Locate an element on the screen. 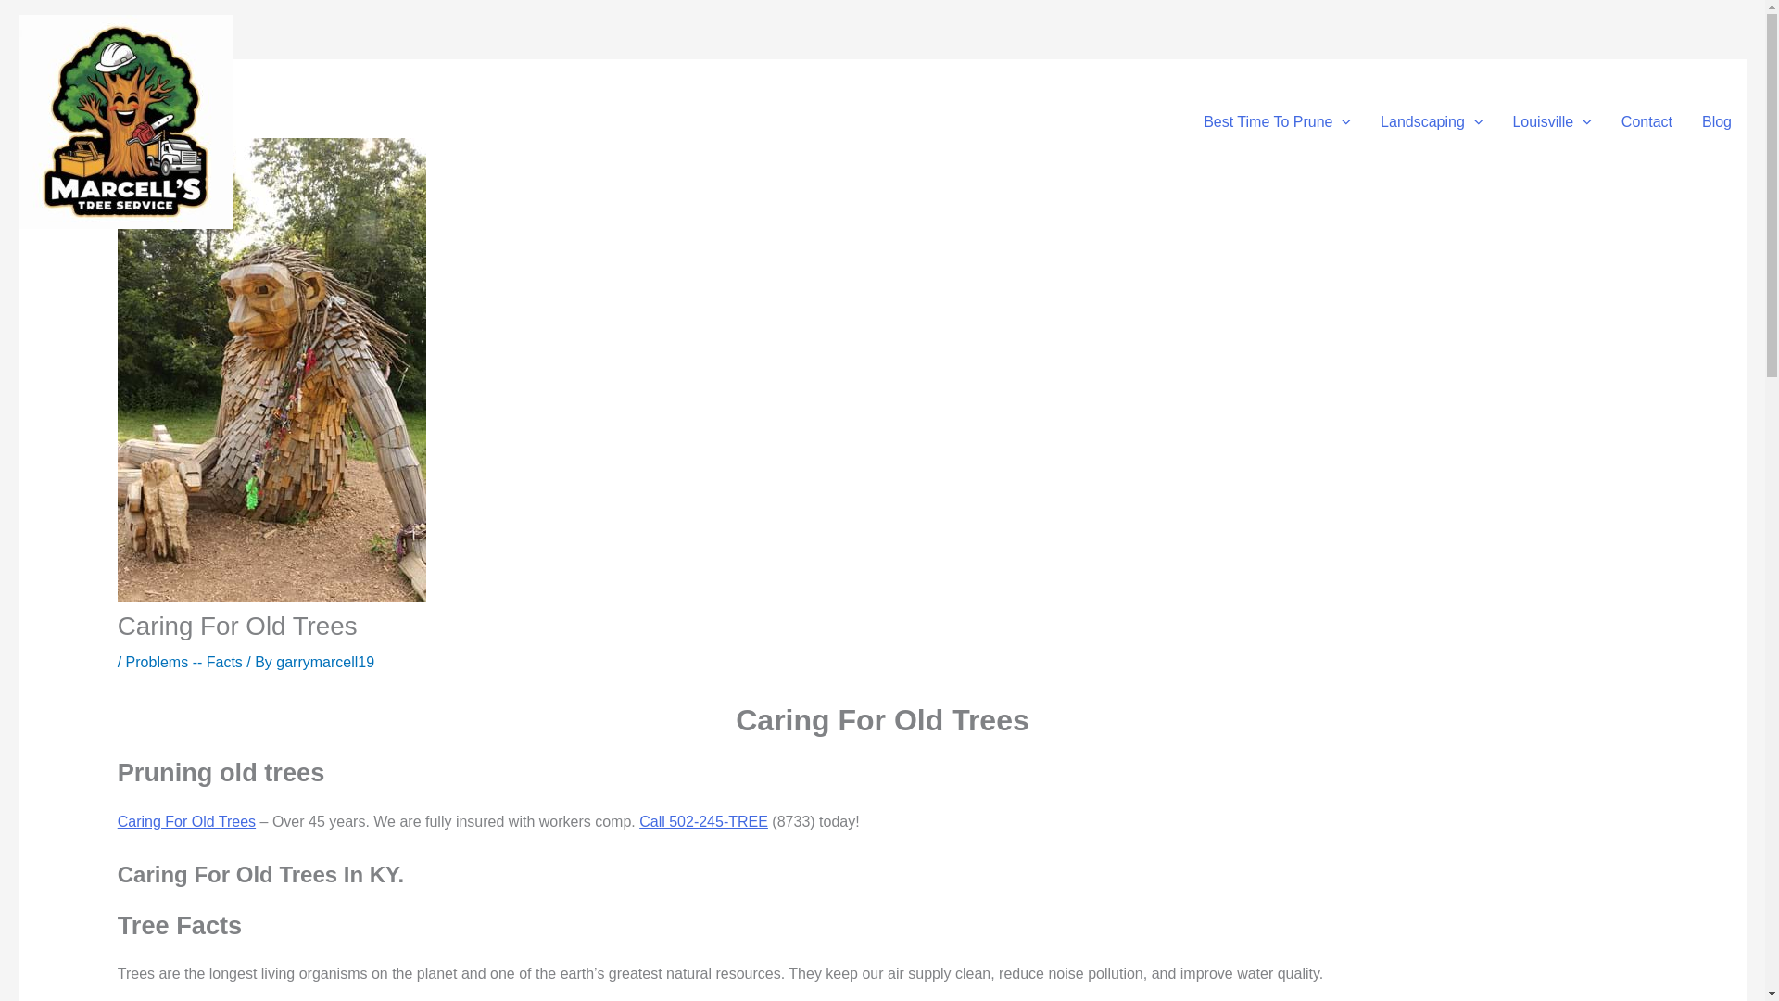  garrymarcell19 is located at coordinates (324, 662).